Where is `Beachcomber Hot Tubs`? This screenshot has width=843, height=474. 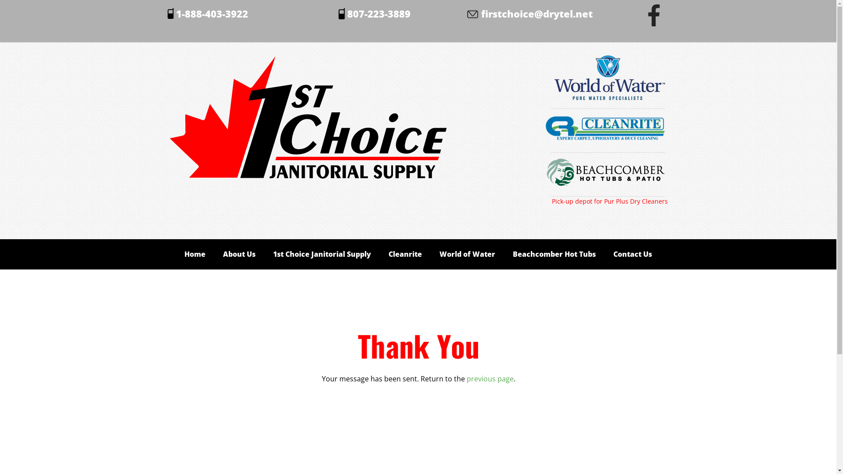
Beachcomber Hot Tubs is located at coordinates (554, 255).